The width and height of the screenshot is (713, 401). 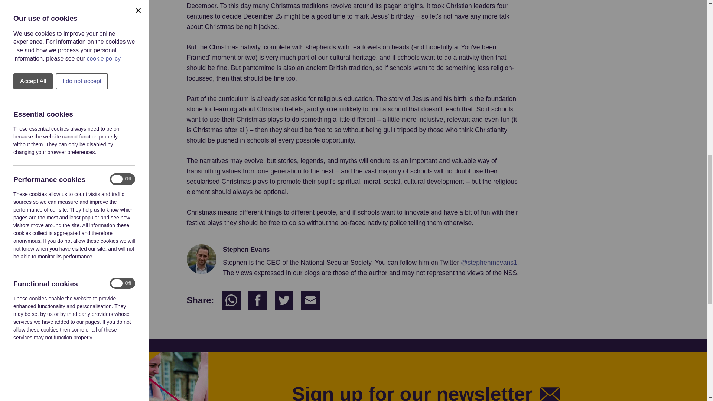 What do you see at coordinates (231, 301) in the screenshot?
I see `Share on What's App` at bounding box center [231, 301].